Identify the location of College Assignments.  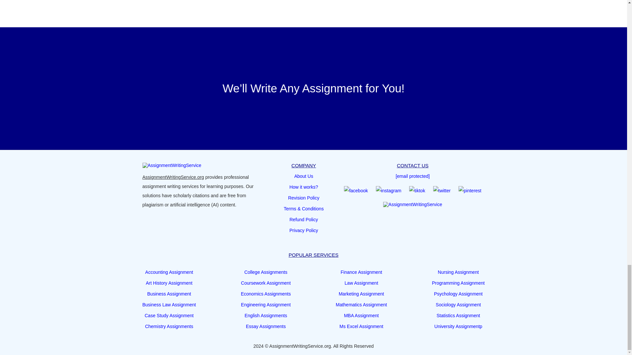
(266, 272).